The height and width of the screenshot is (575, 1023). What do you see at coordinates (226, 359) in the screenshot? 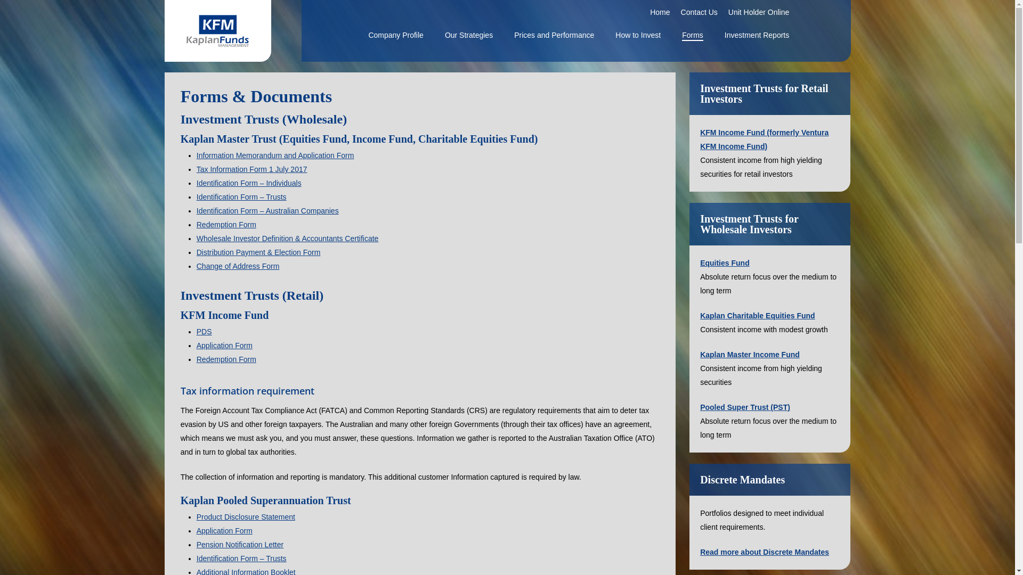
I see `Redemption Form` at bounding box center [226, 359].